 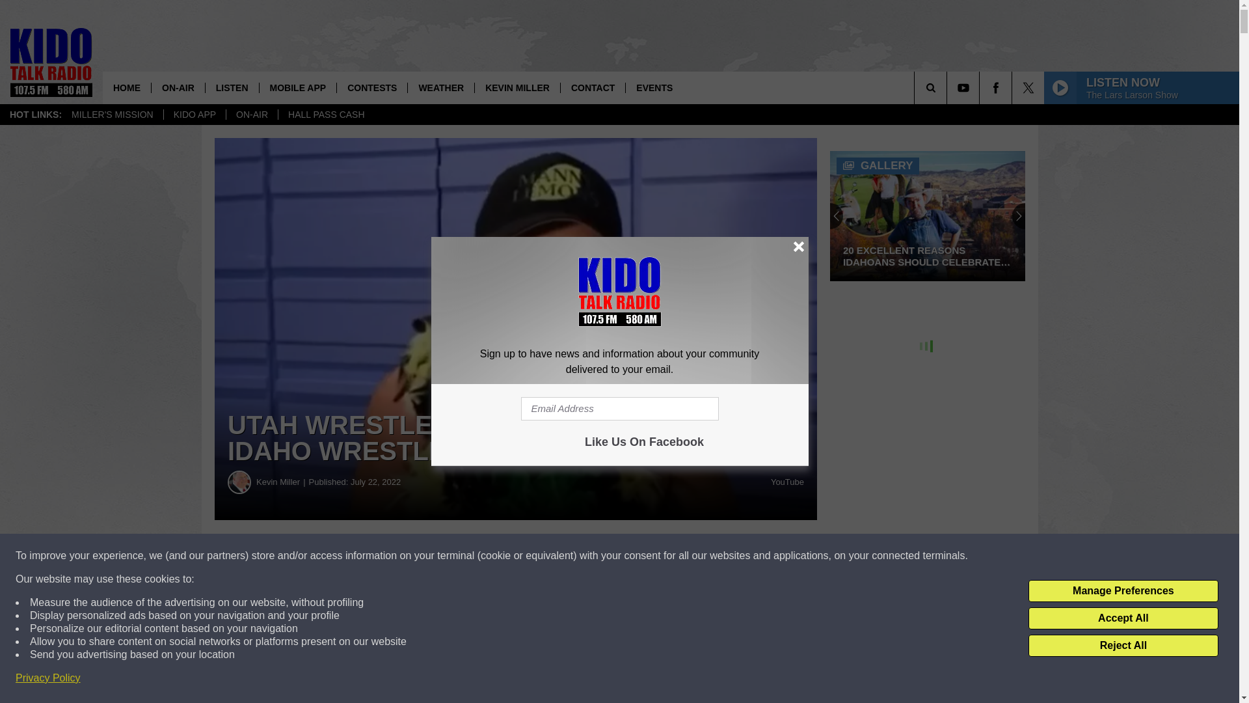 What do you see at coordinates (126, 87) in the screenshot?
I see `HOME` at bounding box center [126, 87].